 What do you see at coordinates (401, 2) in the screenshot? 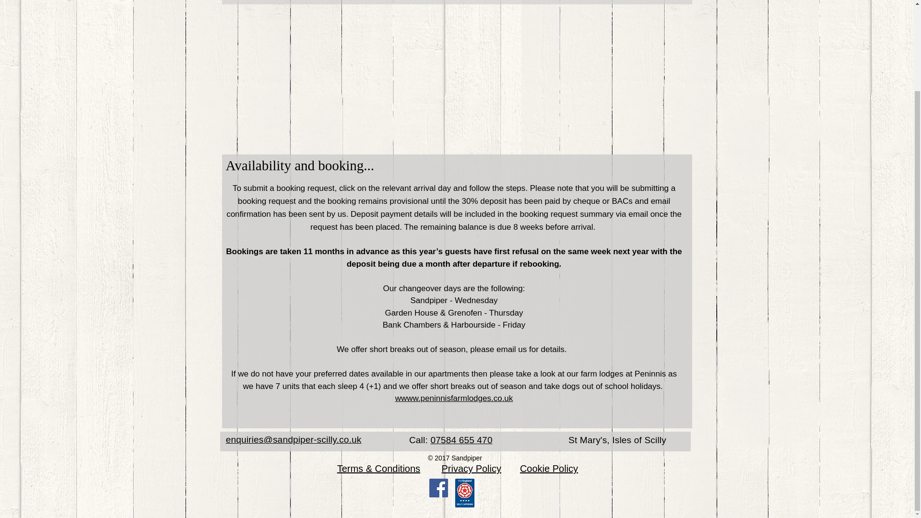
I see `The apartments` at bounding box center [401, 2].